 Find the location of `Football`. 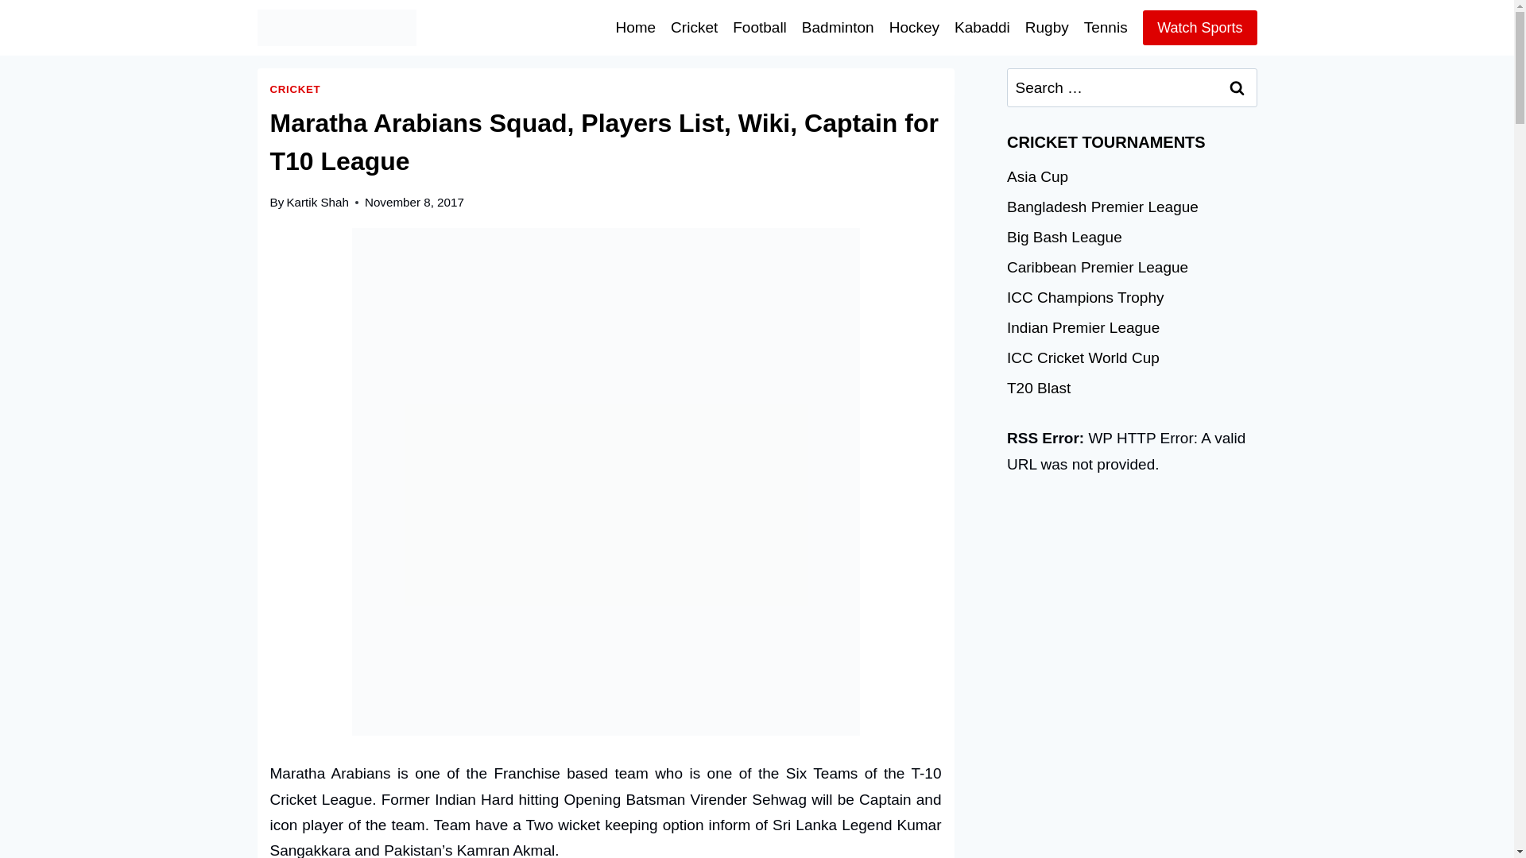

Football is located at coordinates (760, 27).